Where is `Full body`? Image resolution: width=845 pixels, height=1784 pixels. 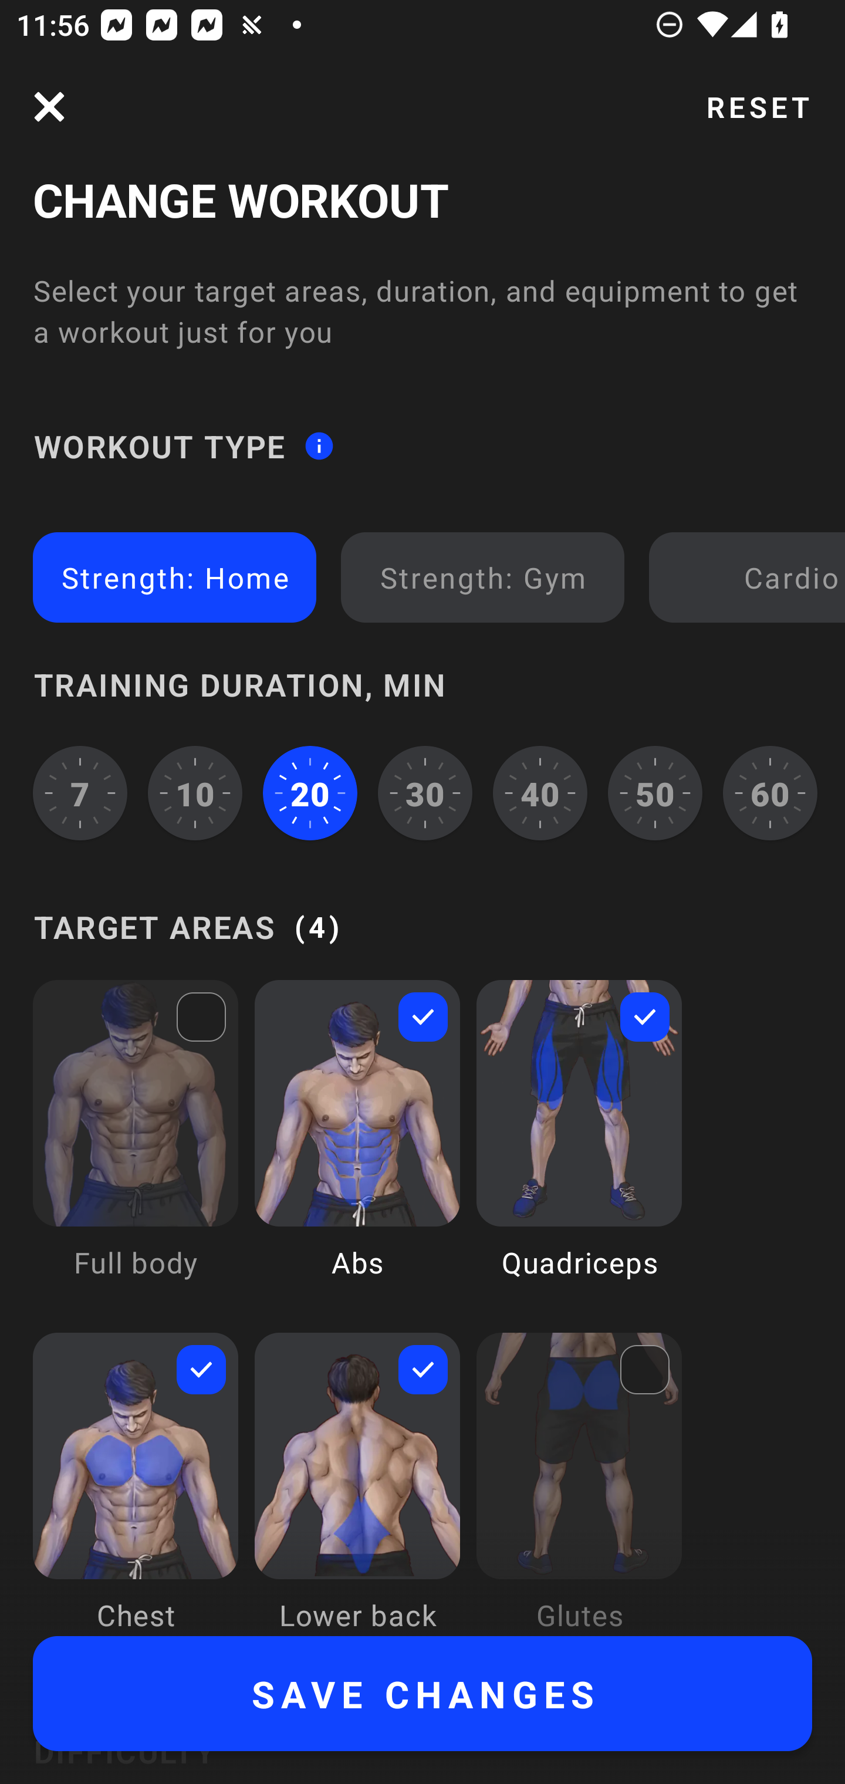
Full body is located at coordinates (136, 1146).